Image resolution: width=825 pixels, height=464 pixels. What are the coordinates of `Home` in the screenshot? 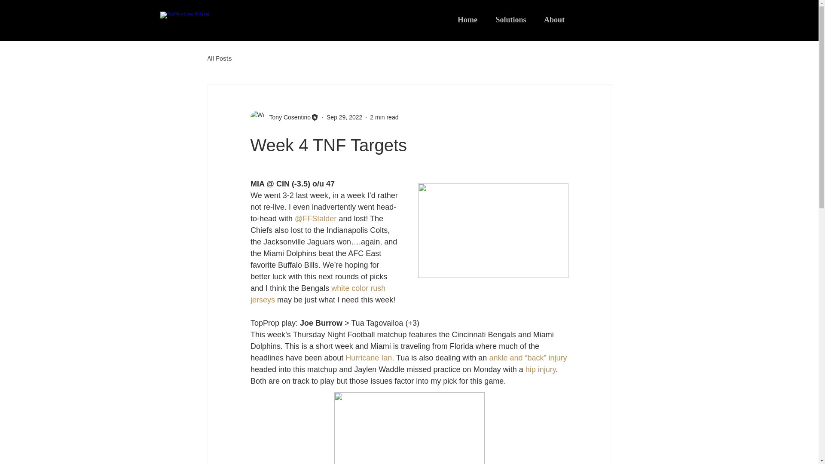 It's located at (467, 20).